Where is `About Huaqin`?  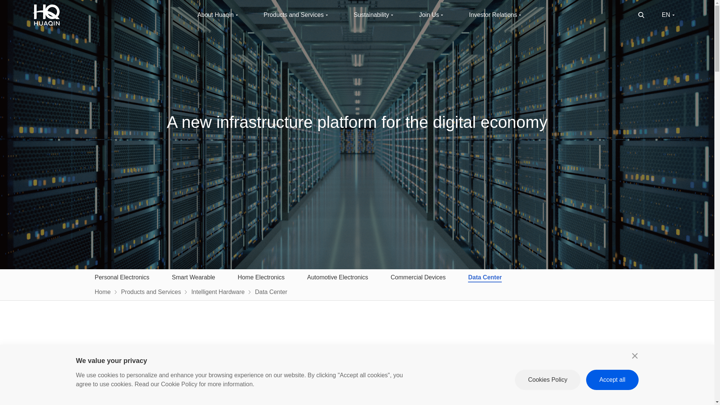
About Huaqin is located at coordinates (215, 15).